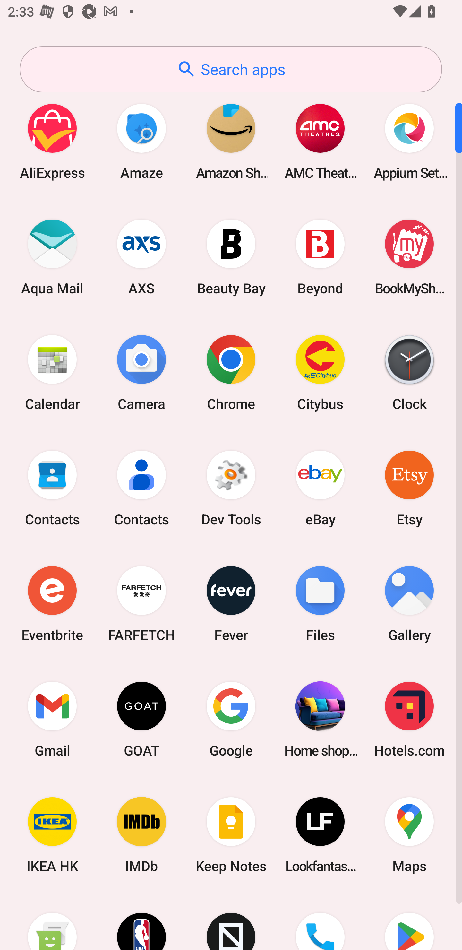 The height and width of the screenshot is (950, 462). What do you see at coordinates (52, 835) in the screenshot?
I see `IKEA HK` at bounding box center [52, 835].